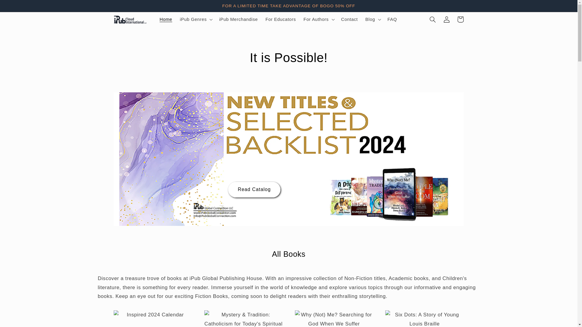  I want to click on Contact, so click(349, 19).